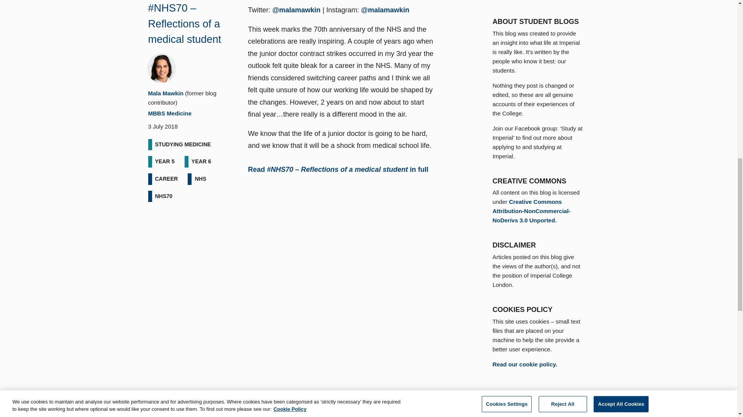 This screenshot has height=417, width=743. Describe the element at coordinates (169, 114) in the screenshot. I see `MBBS Medicine` at that location.